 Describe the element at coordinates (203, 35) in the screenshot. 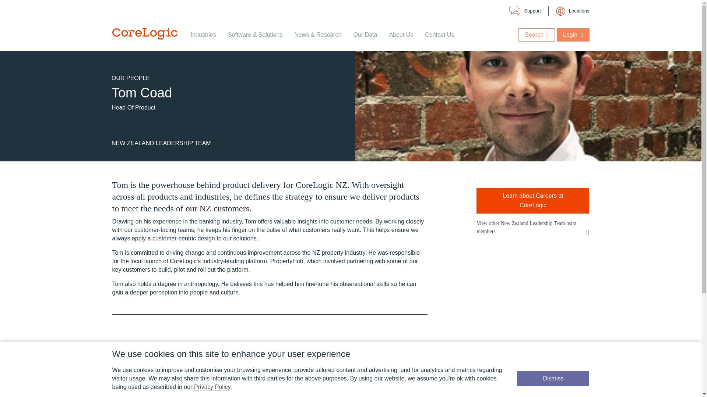

I see `Industries` at that location.